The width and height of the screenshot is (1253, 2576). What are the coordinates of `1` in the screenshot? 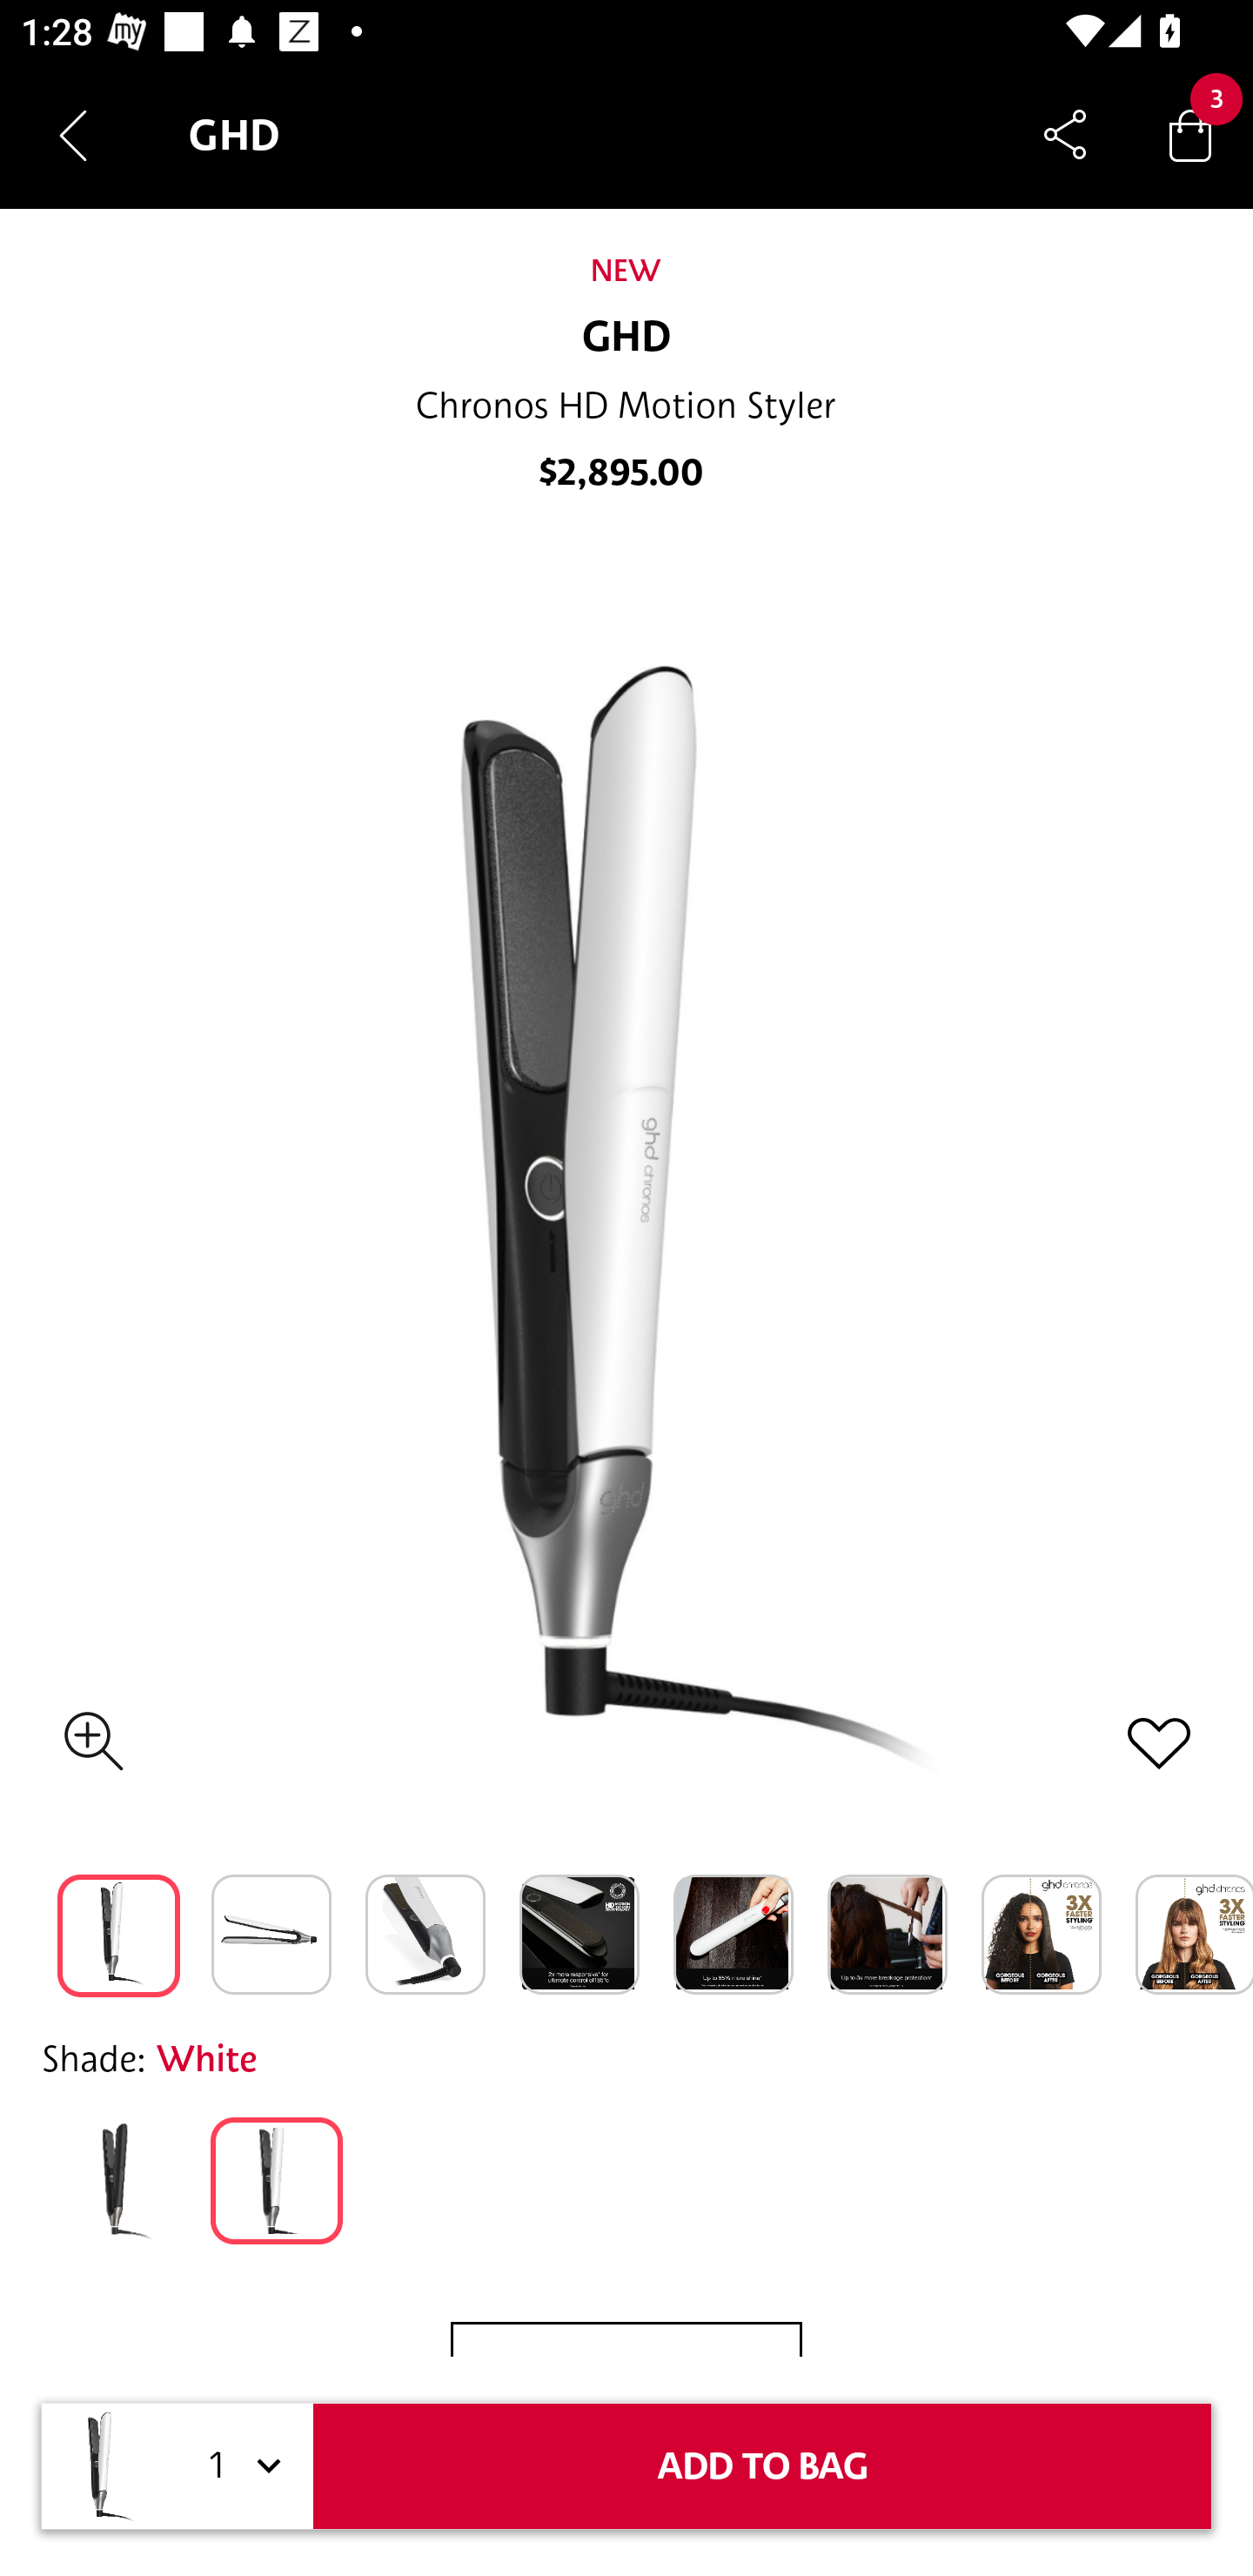 It's located at (240, 2466).